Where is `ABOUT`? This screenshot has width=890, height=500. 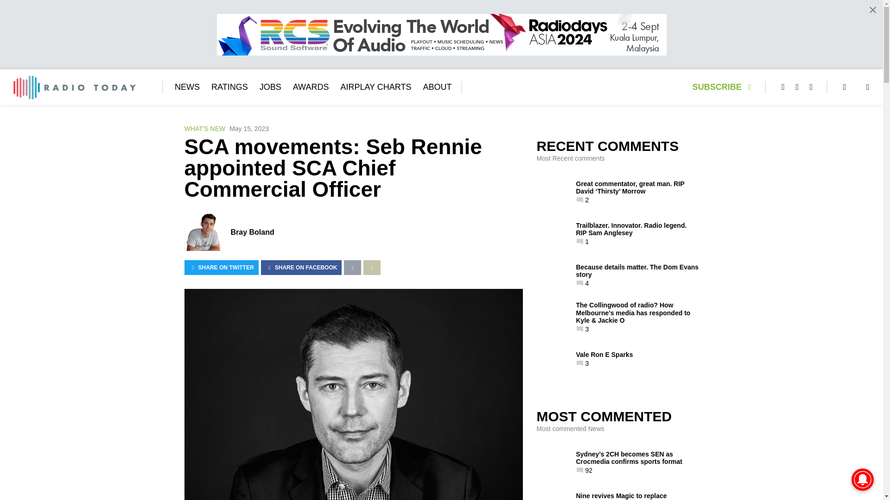 ABOUT is located at coordinates (437, 87).